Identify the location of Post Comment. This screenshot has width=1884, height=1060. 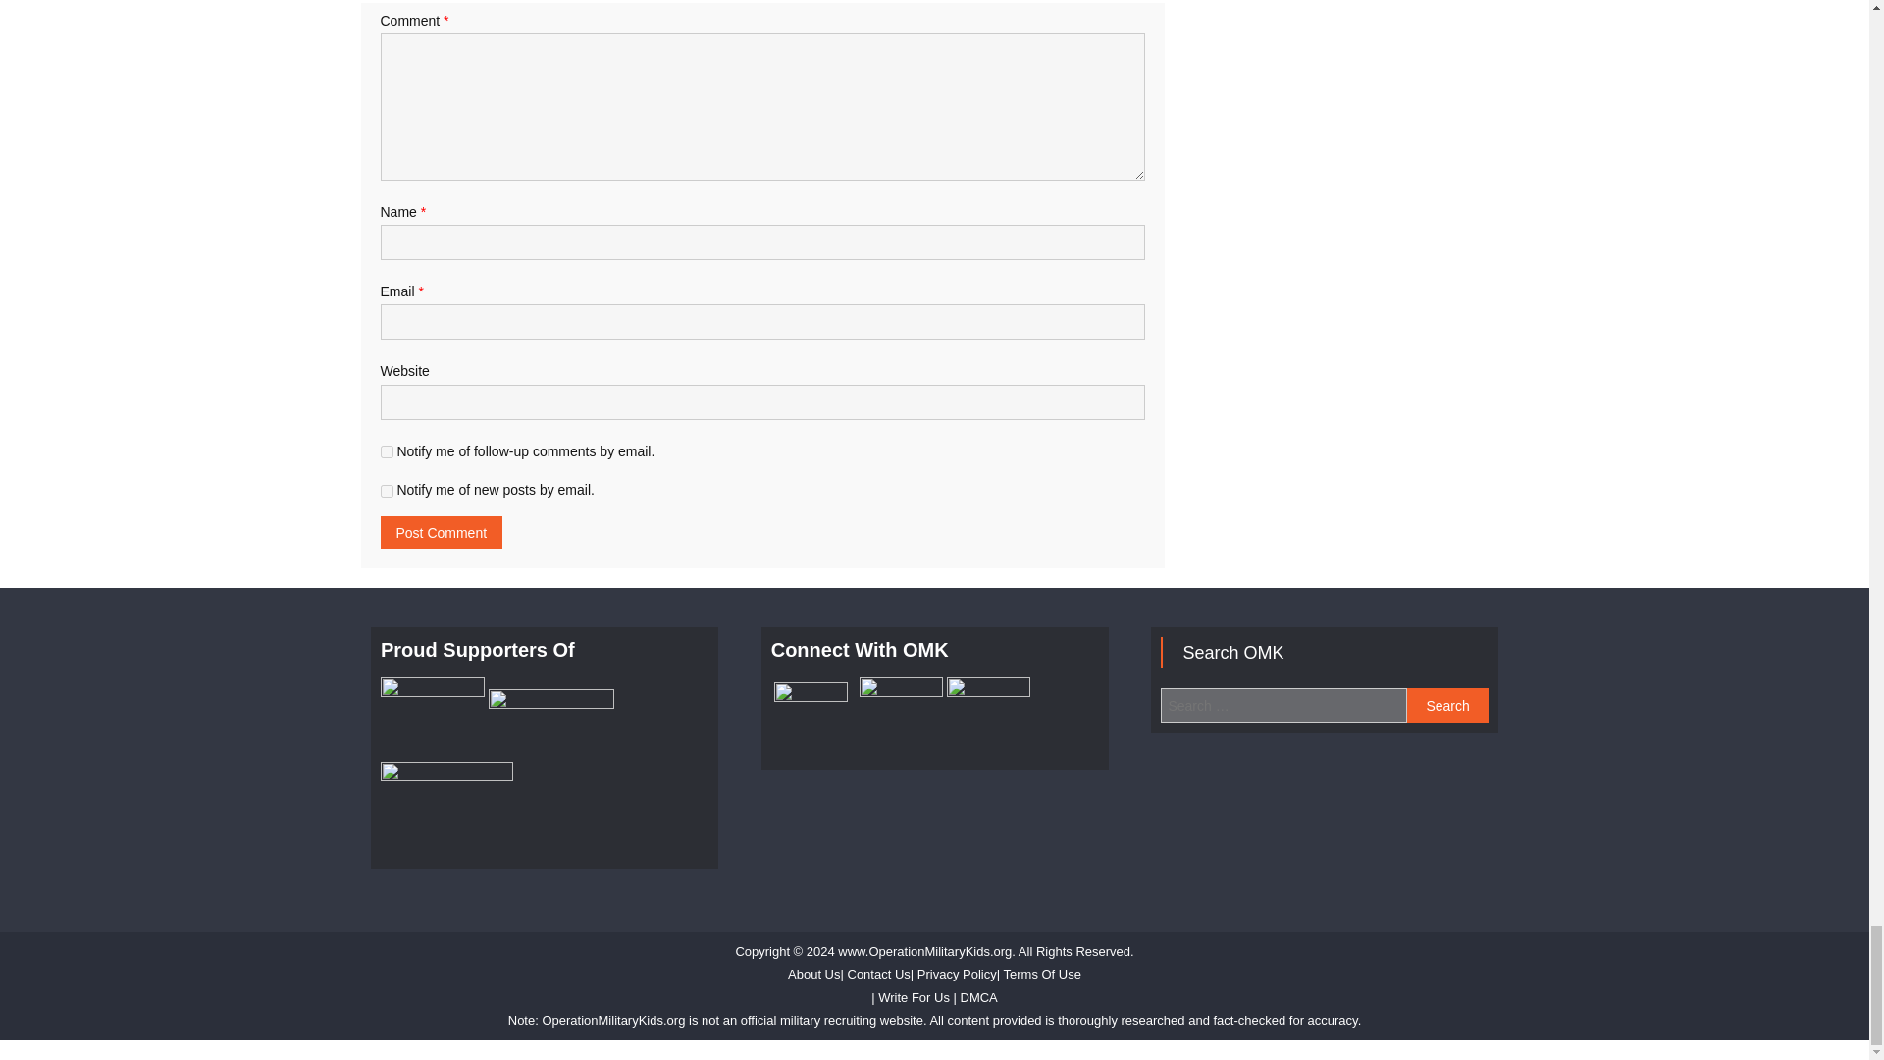
(442, 532).